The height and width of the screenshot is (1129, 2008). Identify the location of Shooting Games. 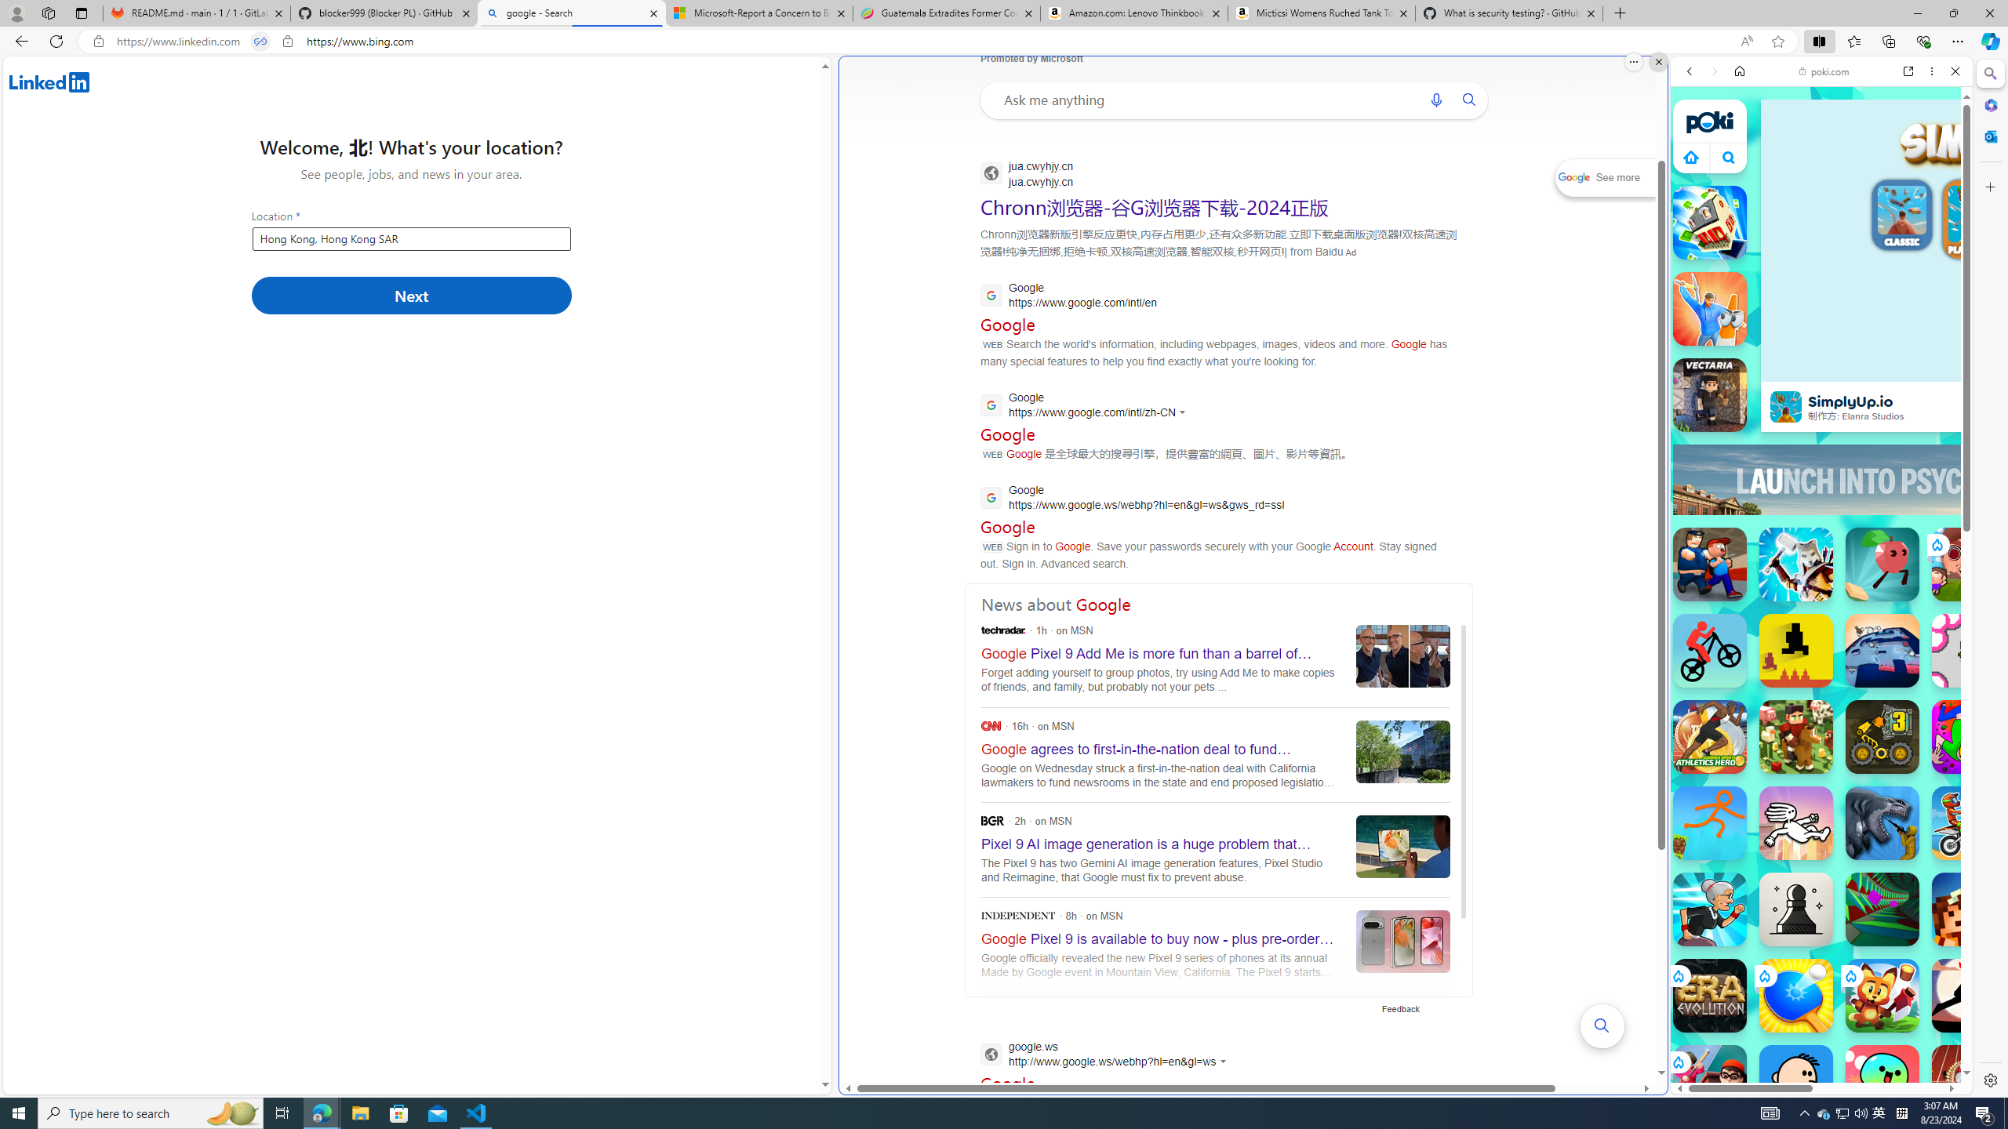
(1821, 408).